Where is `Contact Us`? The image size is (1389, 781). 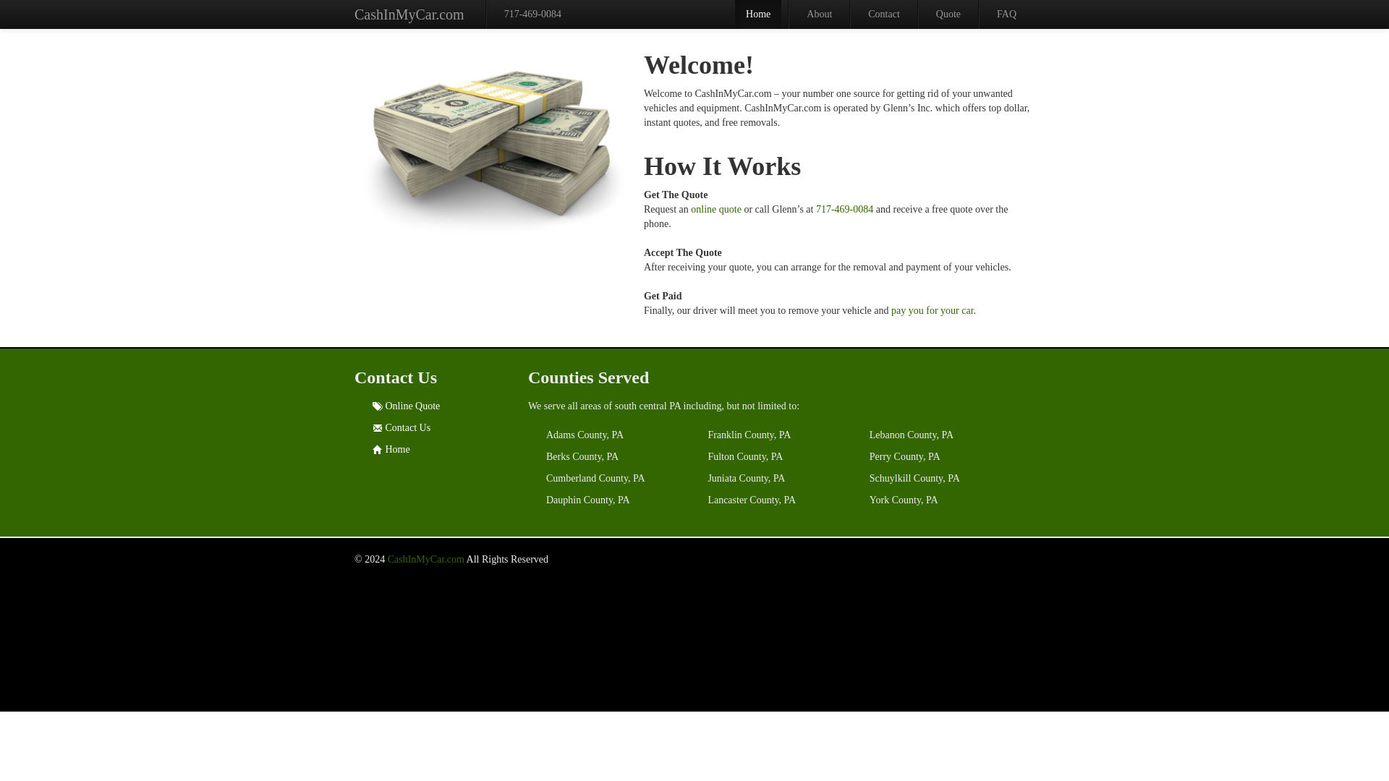
Contact Us is located at coordinates (407, 428).